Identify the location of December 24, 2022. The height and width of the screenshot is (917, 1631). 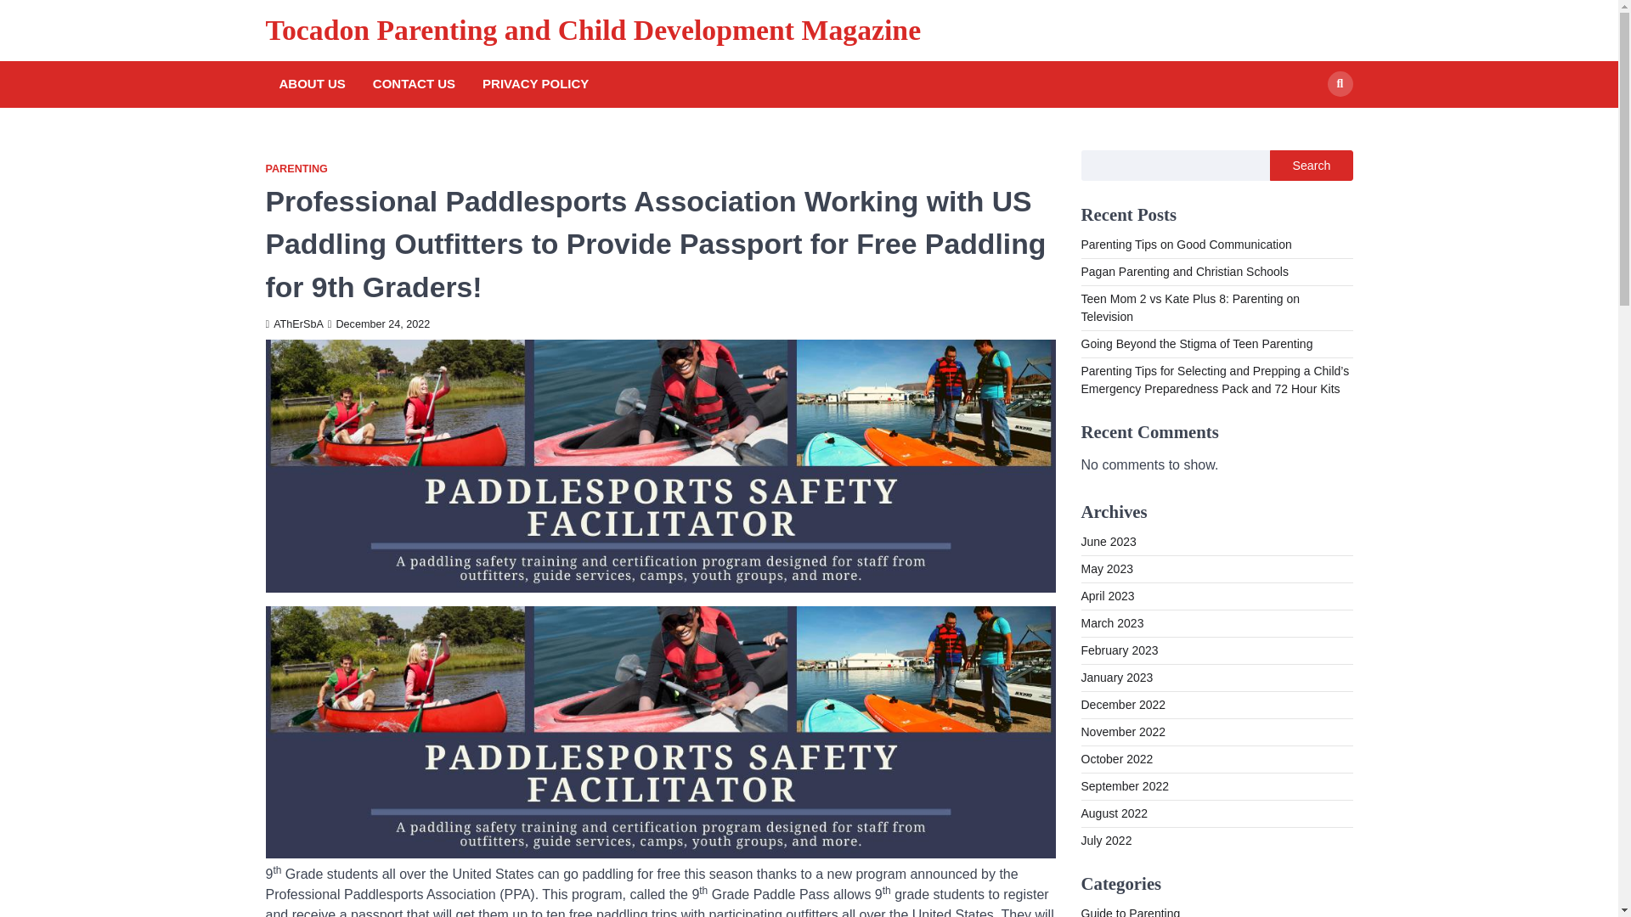
(379, 323).